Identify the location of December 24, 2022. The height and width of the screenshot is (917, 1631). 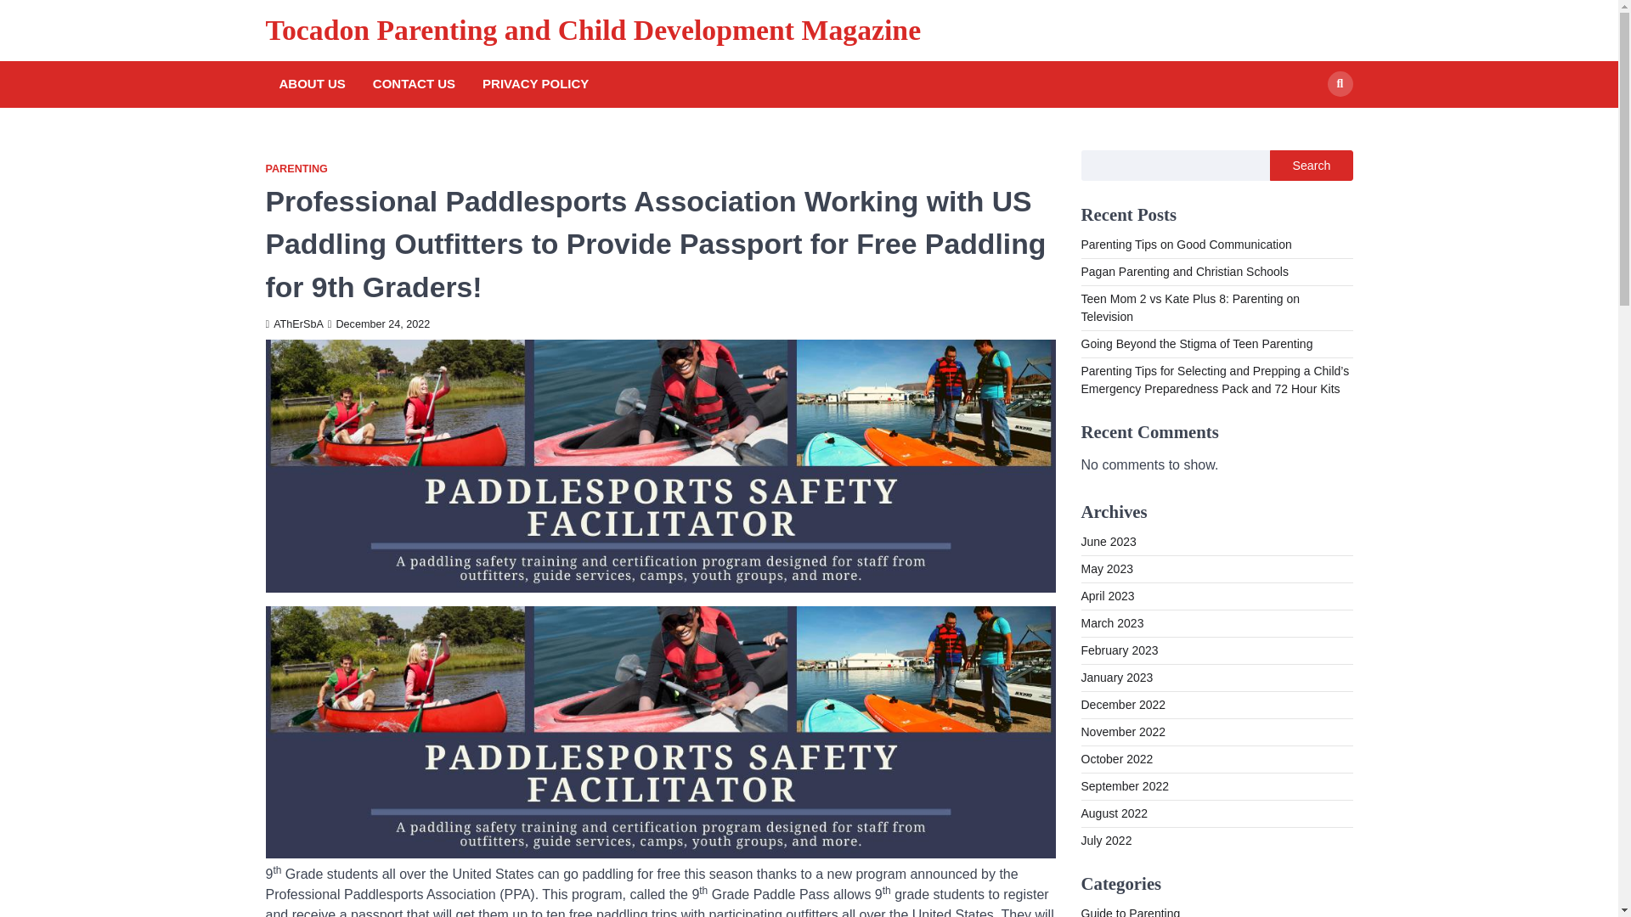
(379, 323).